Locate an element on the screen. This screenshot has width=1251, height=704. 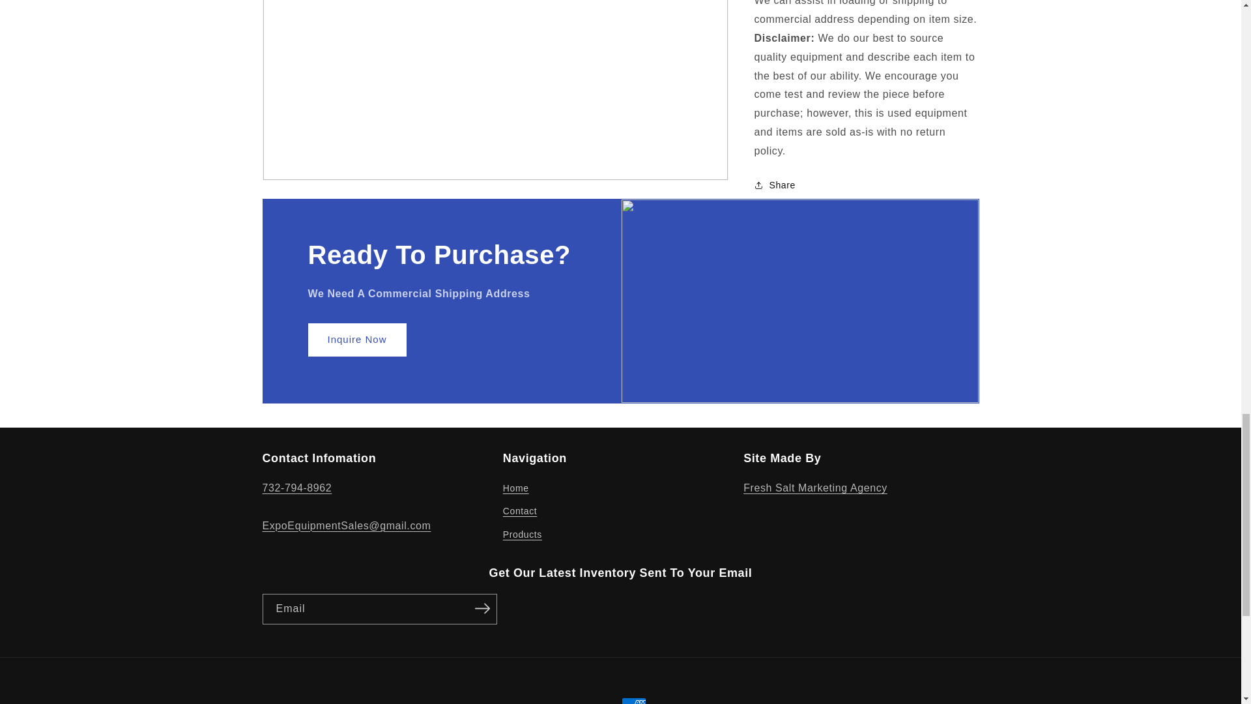
732-794-8962 is located at coordinates (296, 488).